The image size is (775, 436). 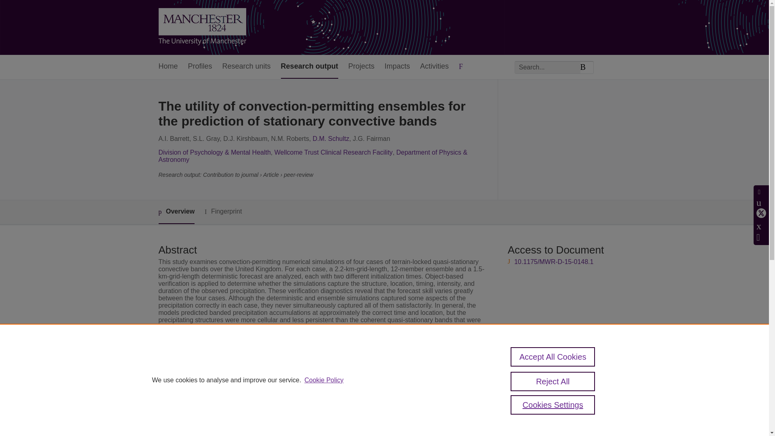 What do you see at coordinates (331, 138) in the screenshot?
I see `D.M. Schultz` at bounding box center [331, 138].